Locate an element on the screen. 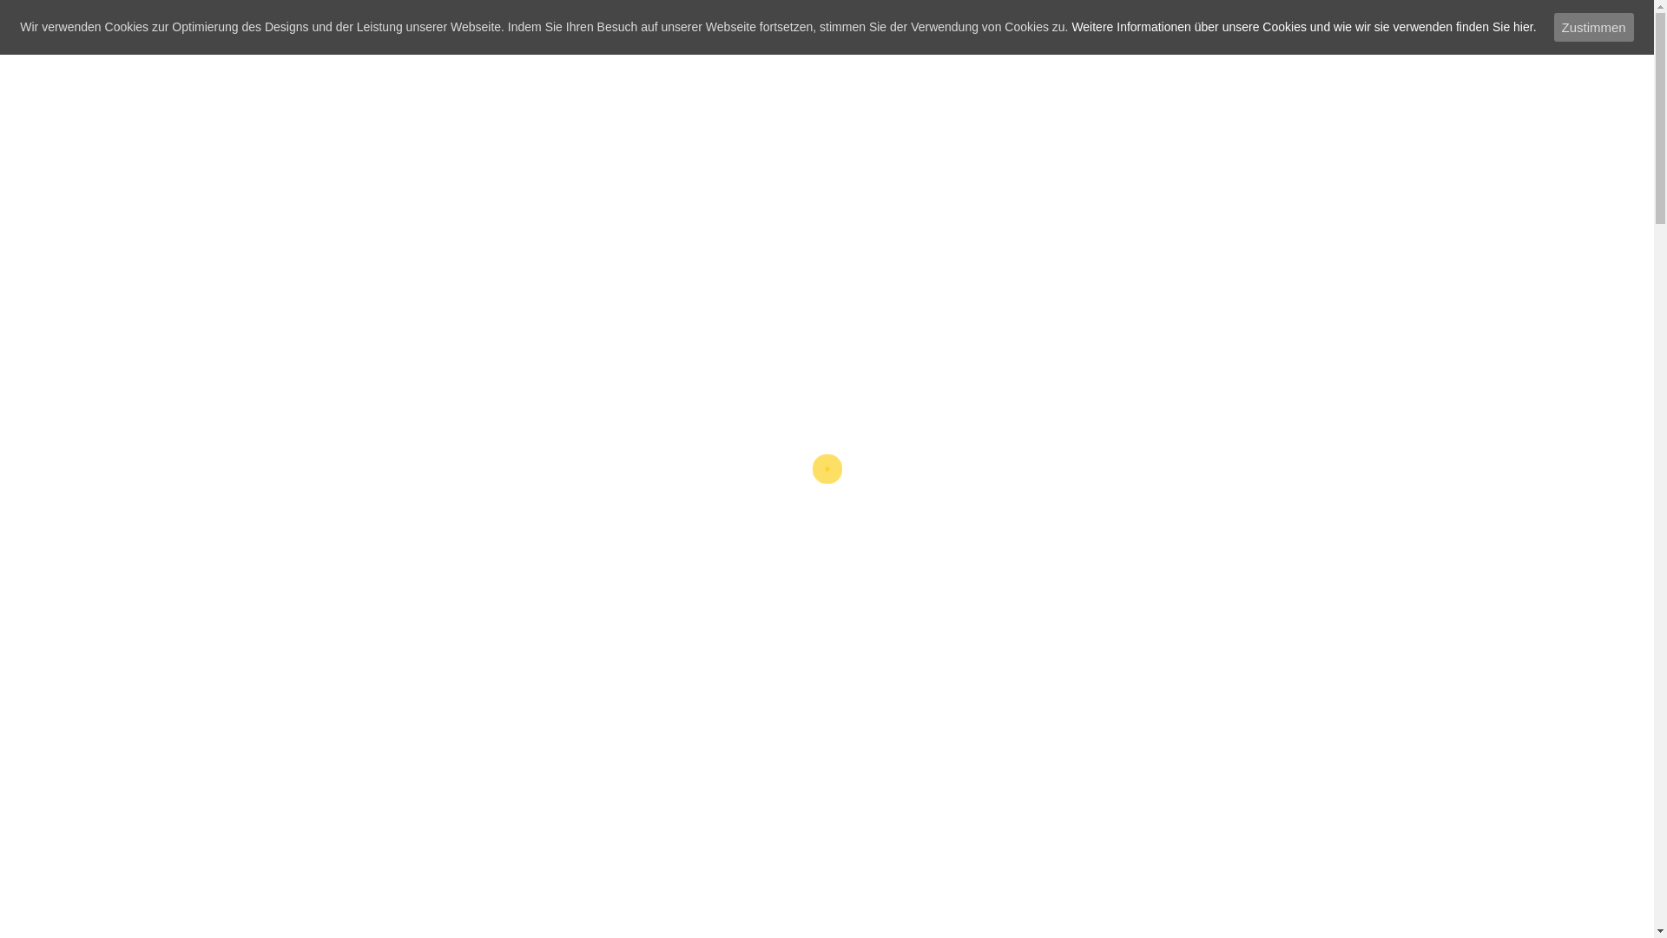  CERTIFICATES is located at coordinates (854, 350).